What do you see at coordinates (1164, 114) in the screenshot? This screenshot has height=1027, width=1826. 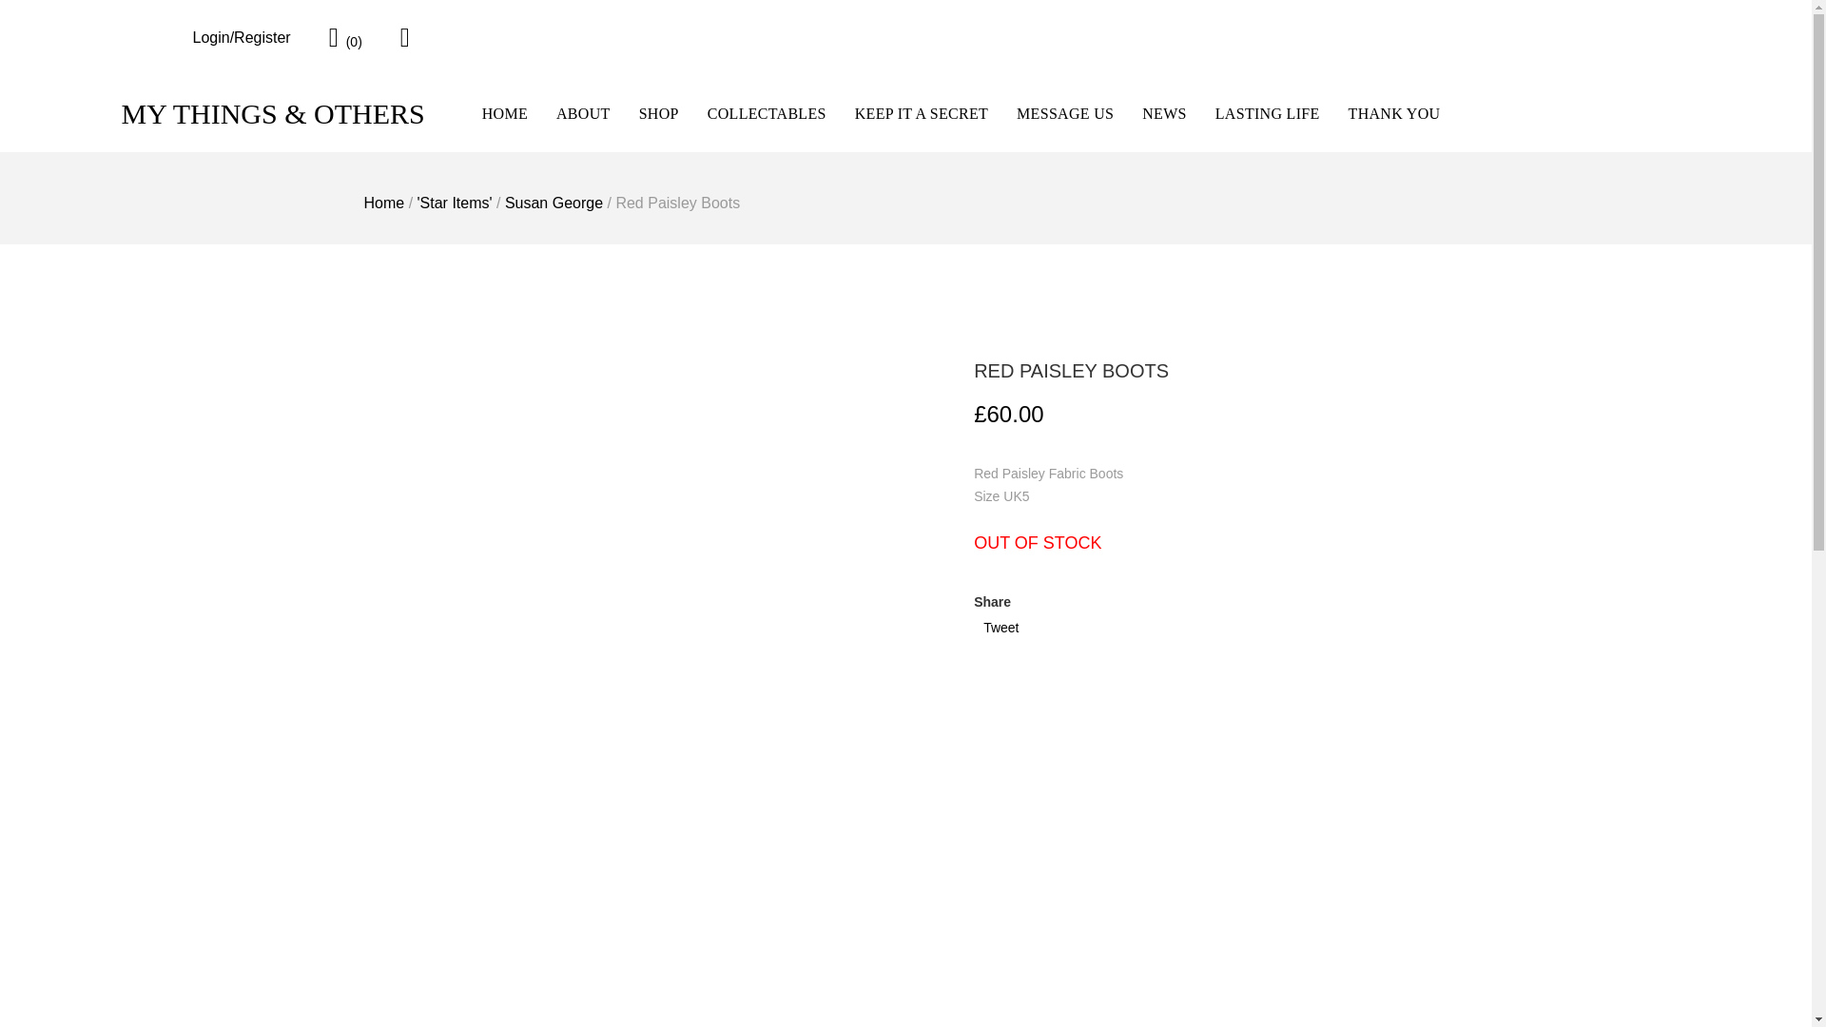 I see `NEWS` at bounding box center [1164, 114].